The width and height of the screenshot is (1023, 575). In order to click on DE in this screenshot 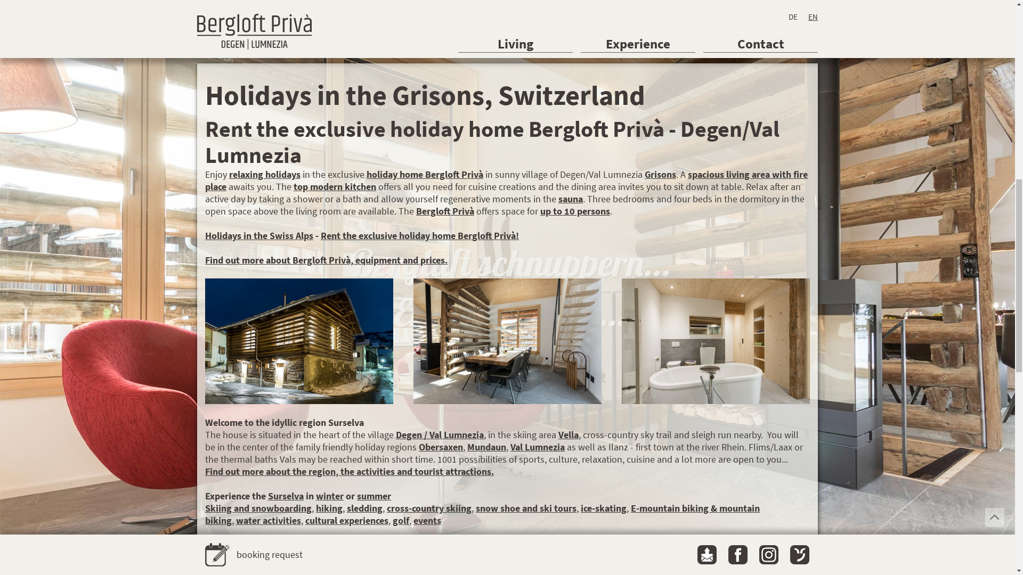, I will do `click(793, 528)`.